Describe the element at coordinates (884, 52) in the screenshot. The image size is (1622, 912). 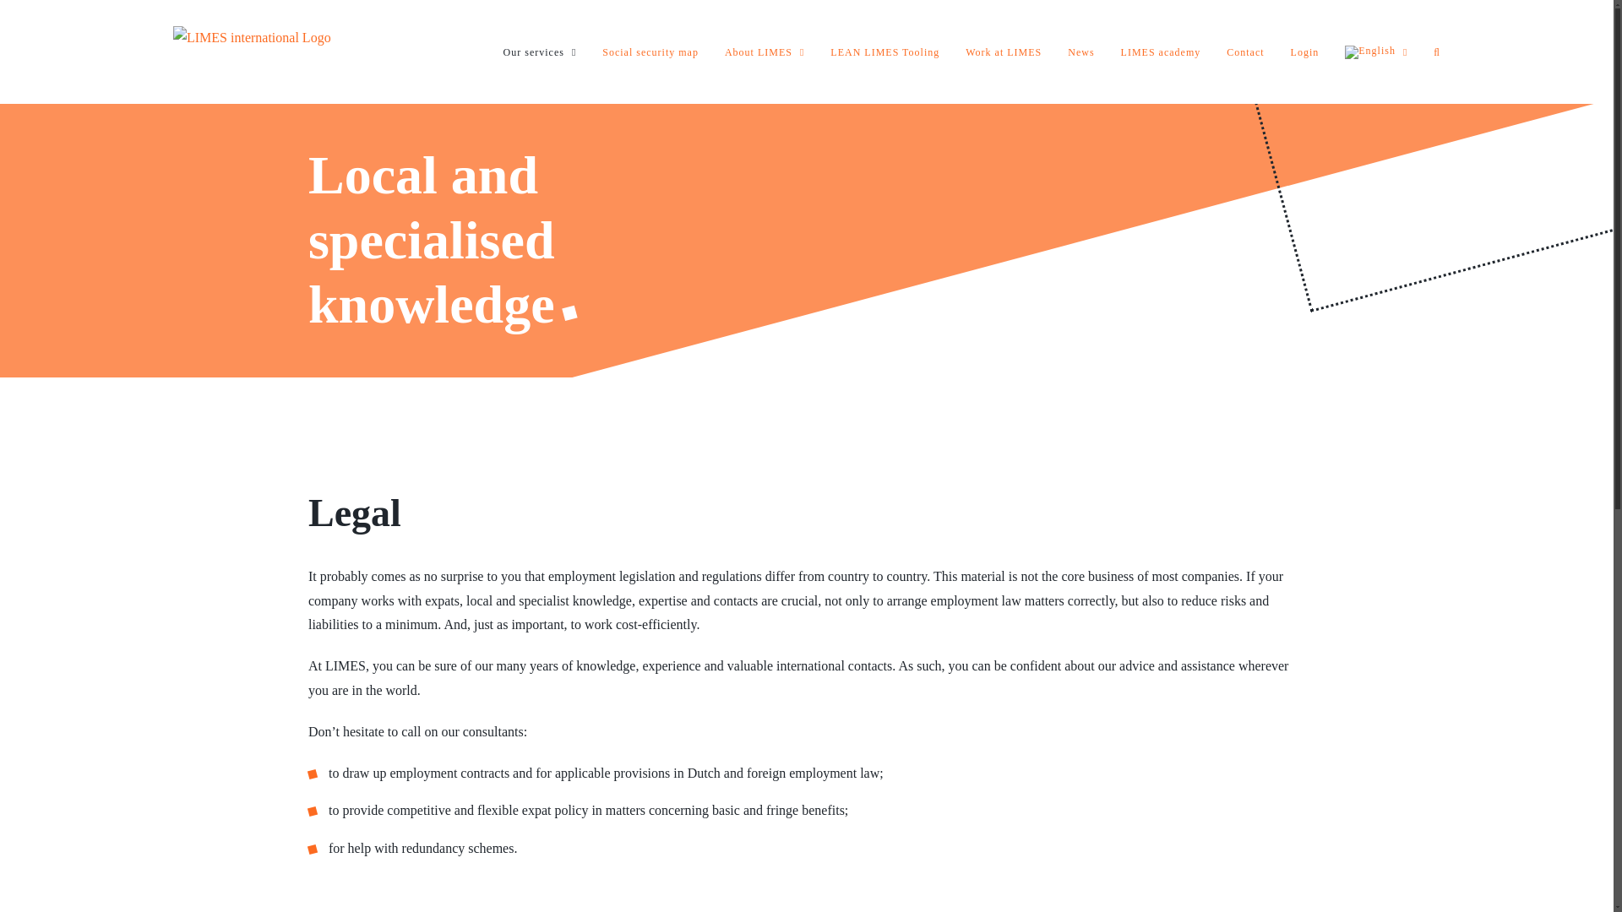
I see `LEAN LIMES Tooling` at that location.